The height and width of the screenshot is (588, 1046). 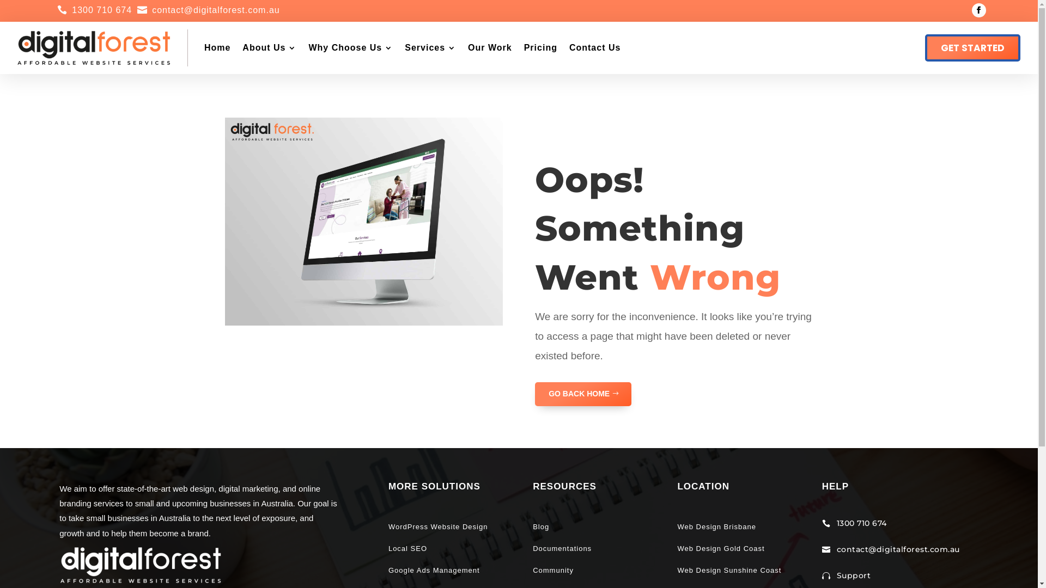 I want to click on Documentations, so click(x=562, y=549).